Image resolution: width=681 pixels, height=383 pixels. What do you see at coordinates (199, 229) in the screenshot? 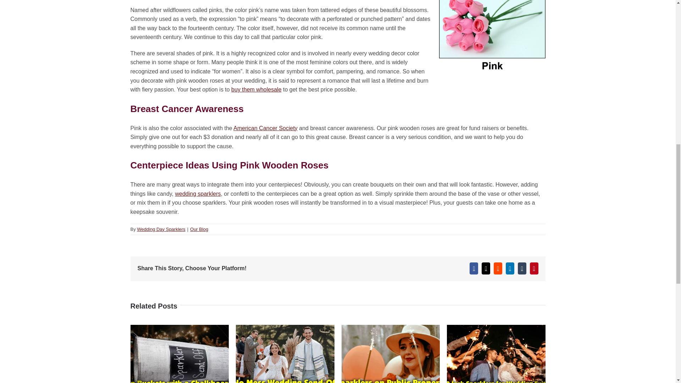
I see `Our Blog` at bounding box center [199, 229].